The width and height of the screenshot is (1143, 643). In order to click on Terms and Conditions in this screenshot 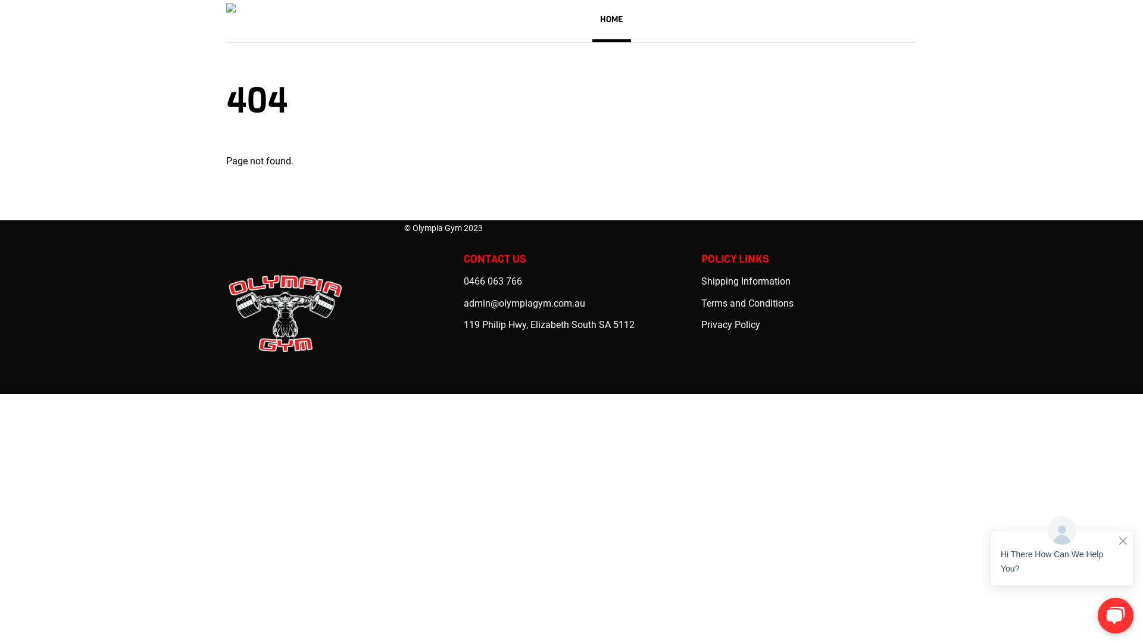, I will do `click(748, 304)`.